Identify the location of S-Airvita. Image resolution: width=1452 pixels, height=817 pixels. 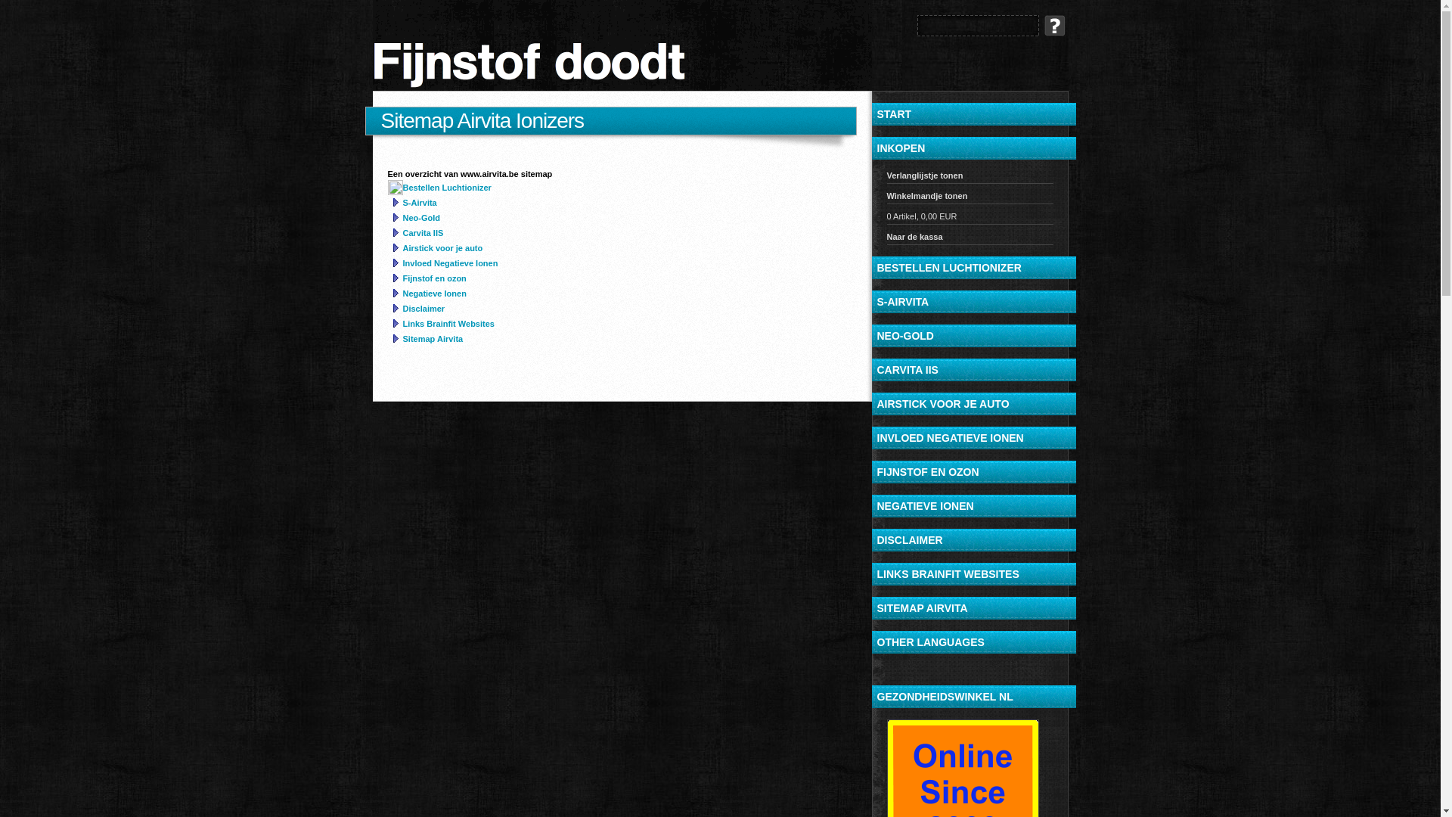
(419, 203).